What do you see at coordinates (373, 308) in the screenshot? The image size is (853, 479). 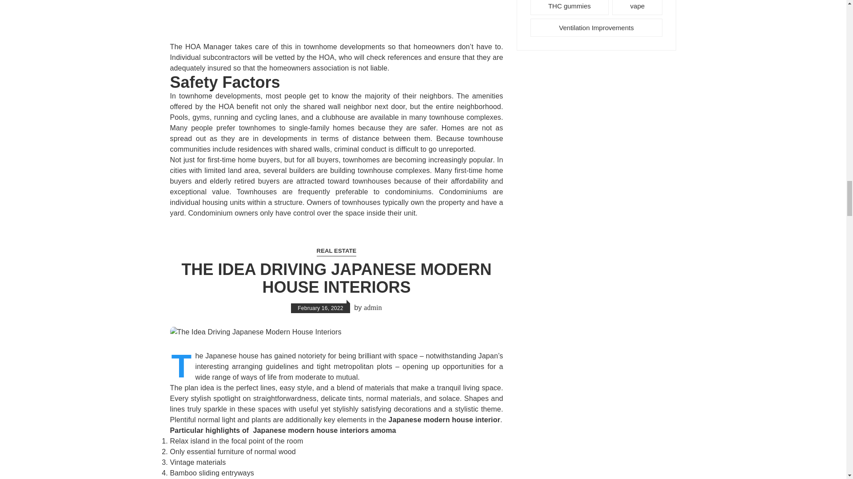 I see `admin` at bounding box center [373, 308].